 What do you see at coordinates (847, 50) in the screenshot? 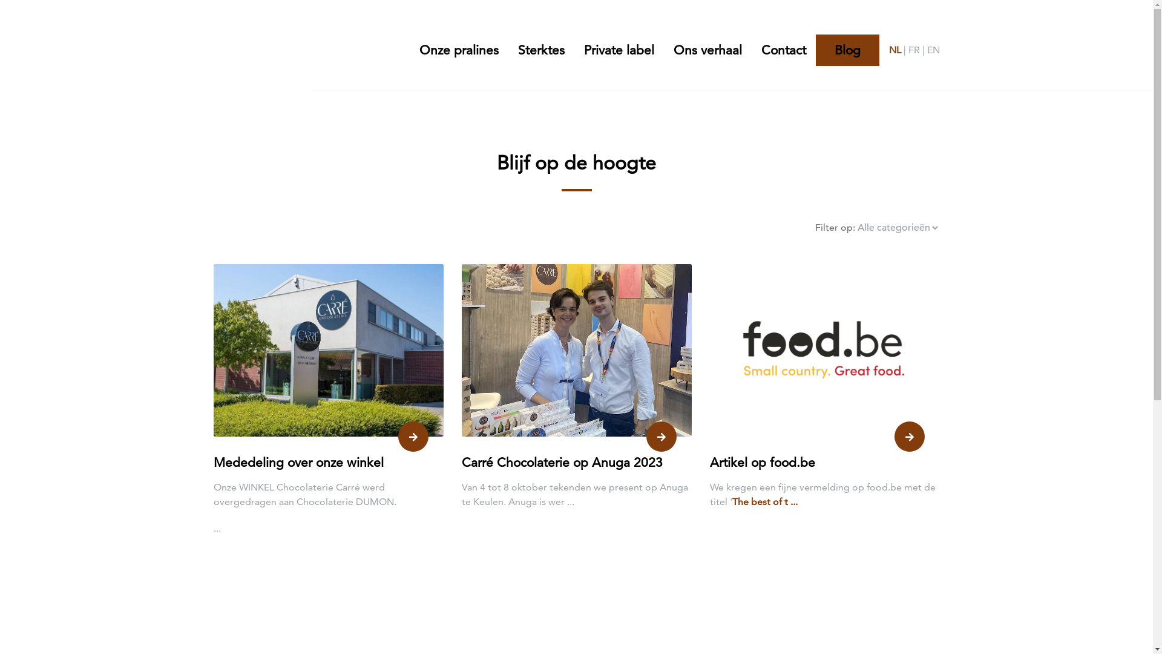
I see `Blog` at bounding box center [847, 50].